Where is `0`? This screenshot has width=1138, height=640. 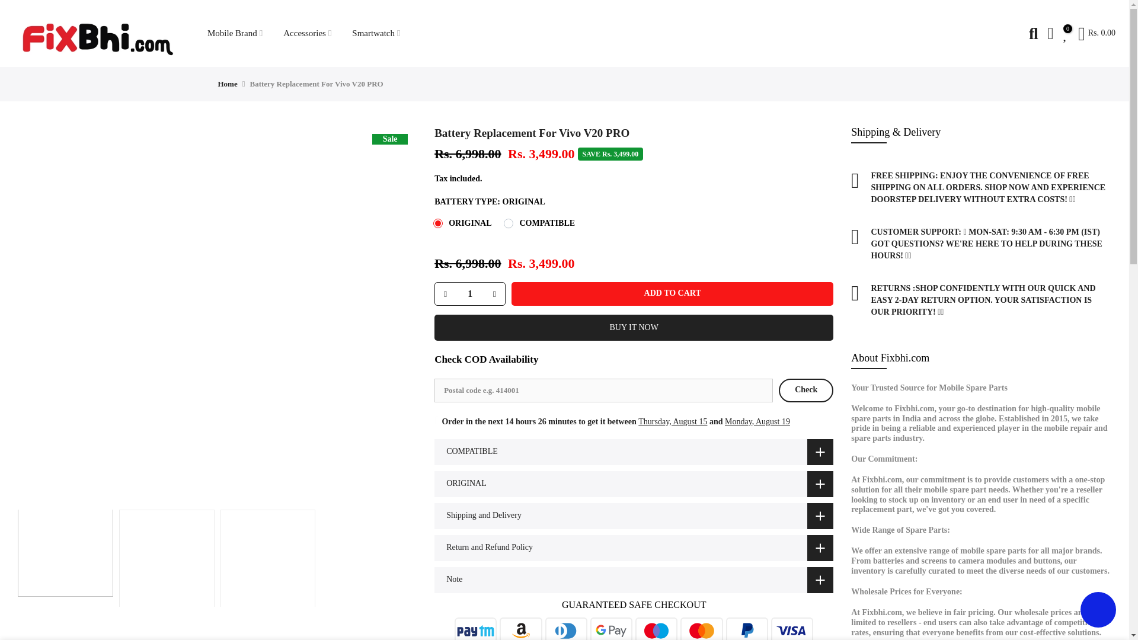 0 is located at coordinates (1066, 34).